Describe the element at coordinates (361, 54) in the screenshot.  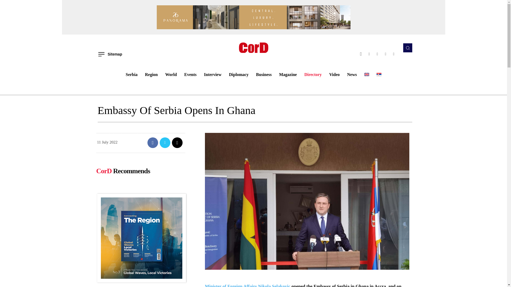
I see `Facebook` at that location.